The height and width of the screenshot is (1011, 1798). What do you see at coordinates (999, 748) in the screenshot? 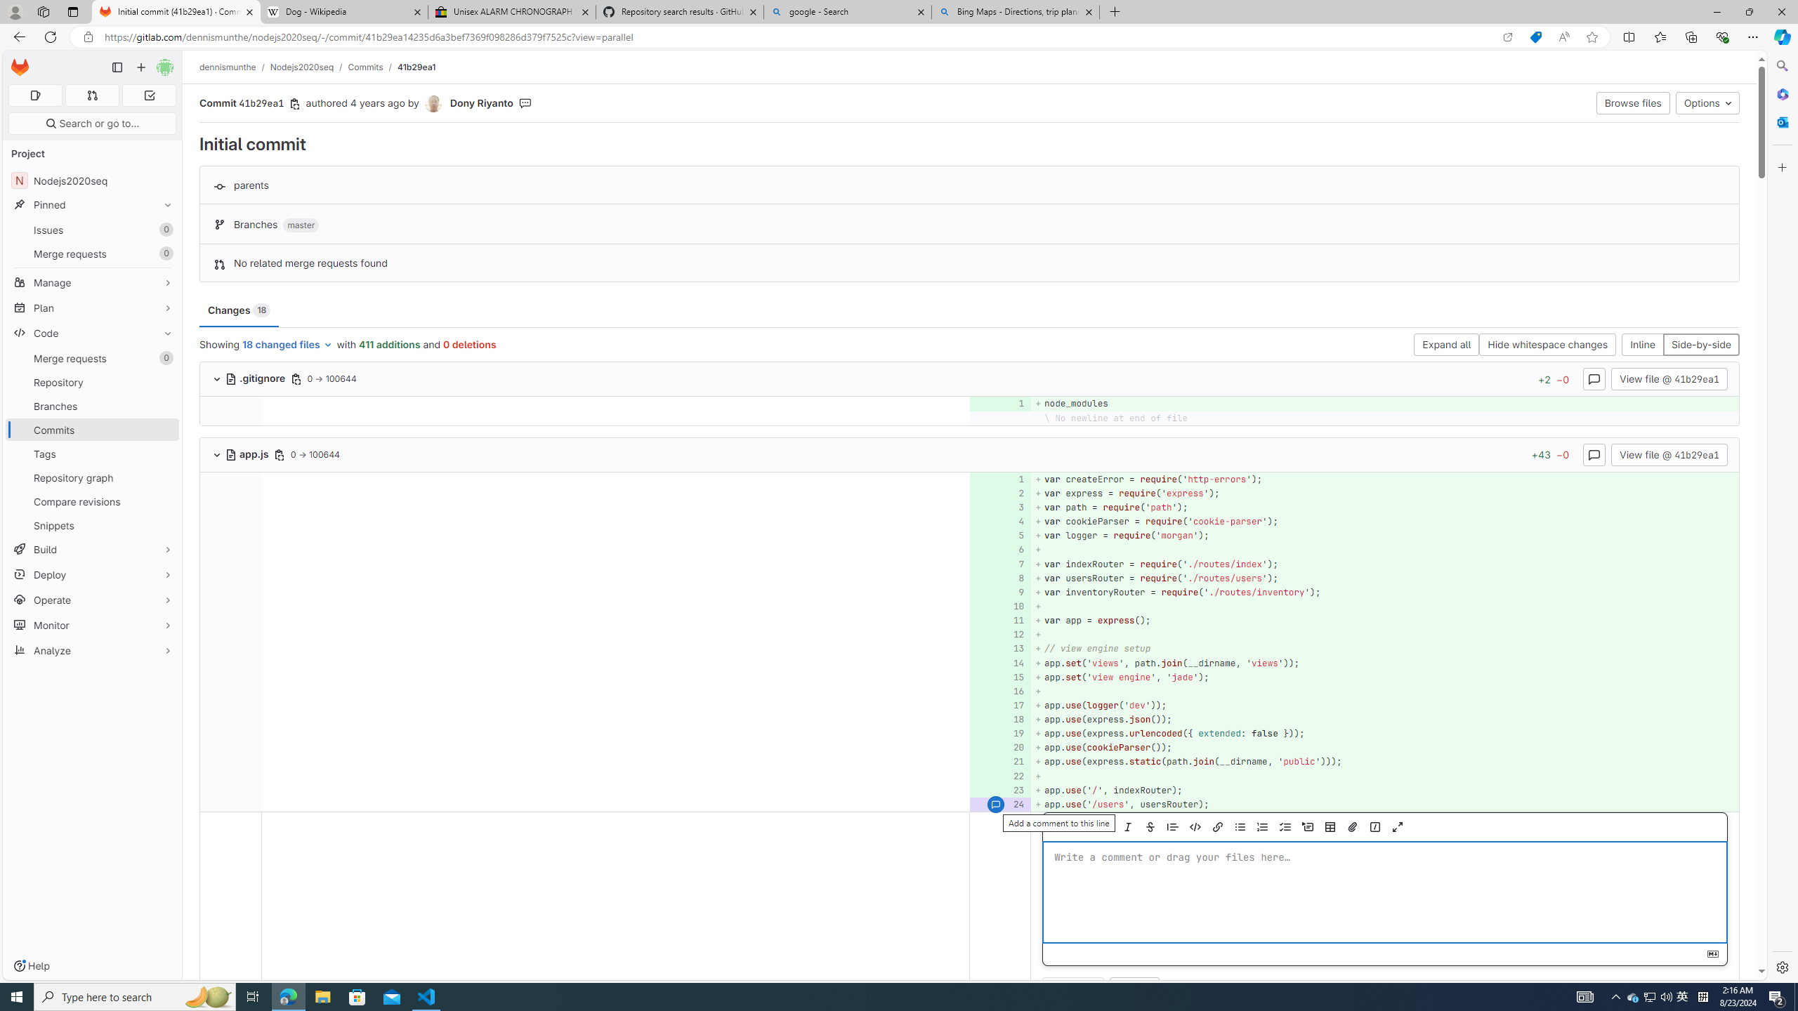
I see `20` at bounding box center [999, 748].